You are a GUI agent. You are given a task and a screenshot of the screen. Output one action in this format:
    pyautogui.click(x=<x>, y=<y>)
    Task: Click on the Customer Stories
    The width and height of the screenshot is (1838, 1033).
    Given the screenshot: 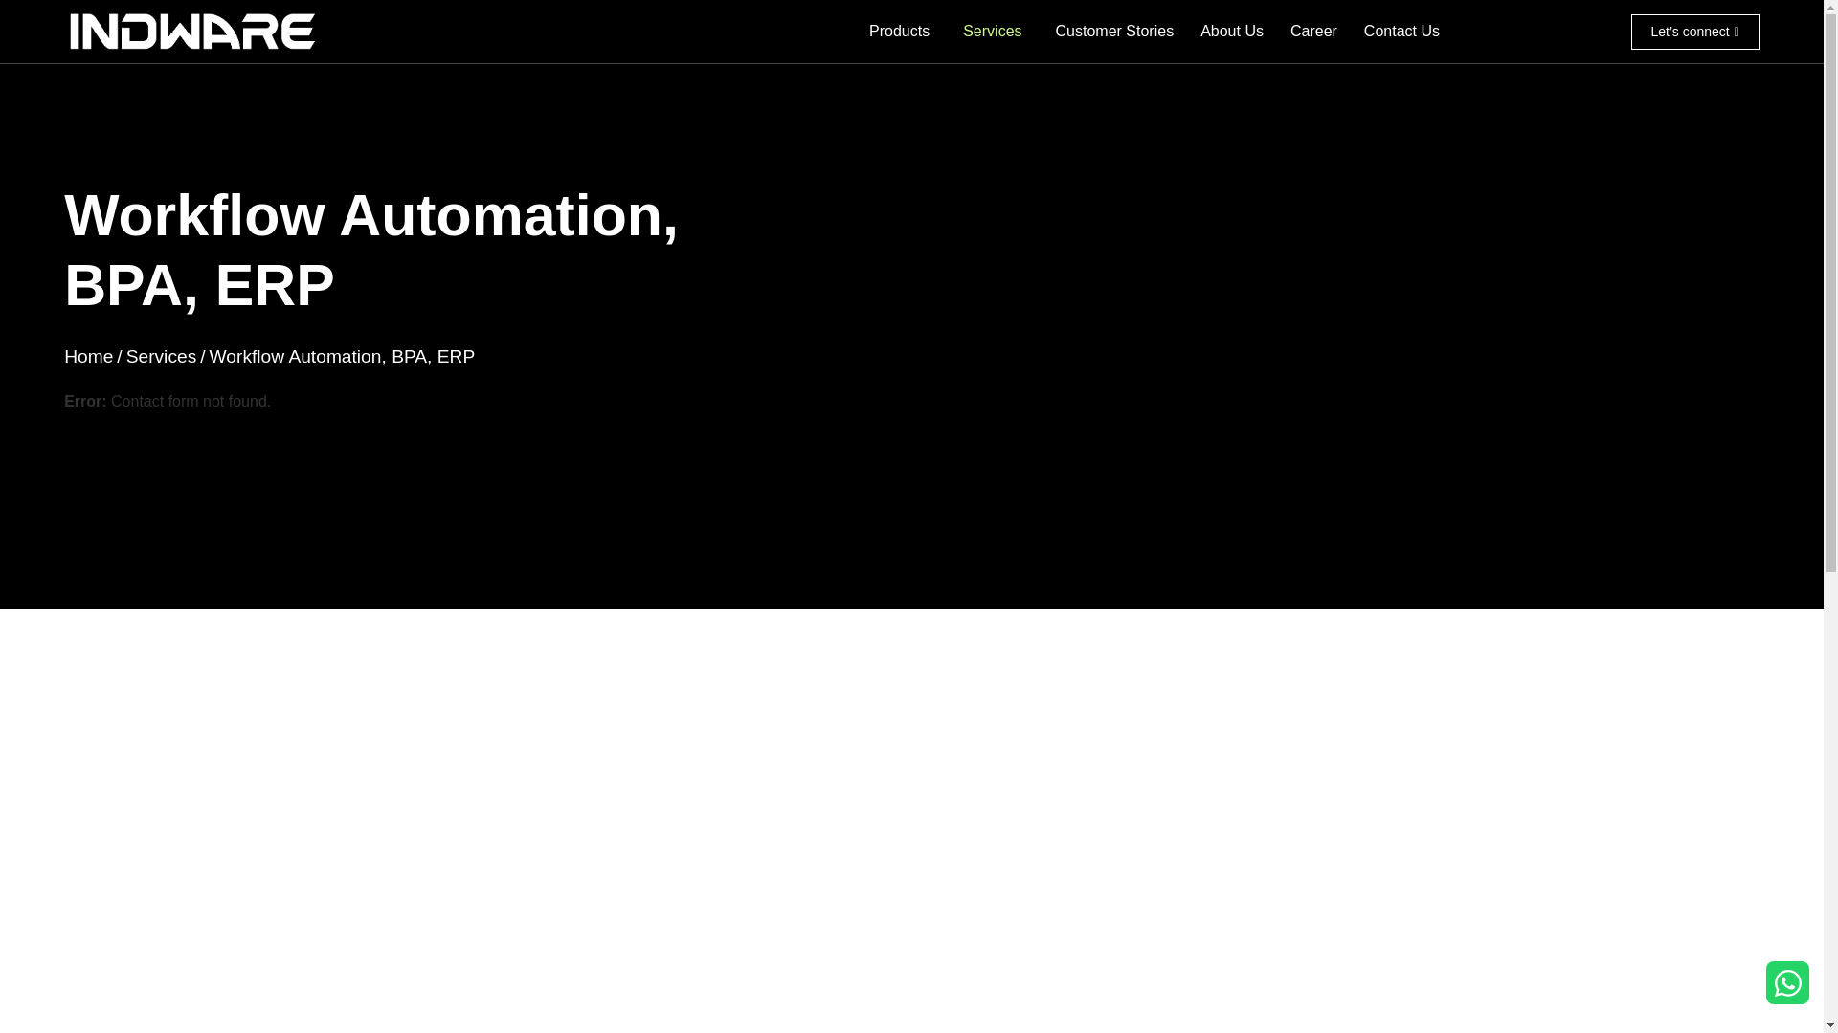 What is the action you would take?
    pyautogui.click(x=1114, y=31)
    